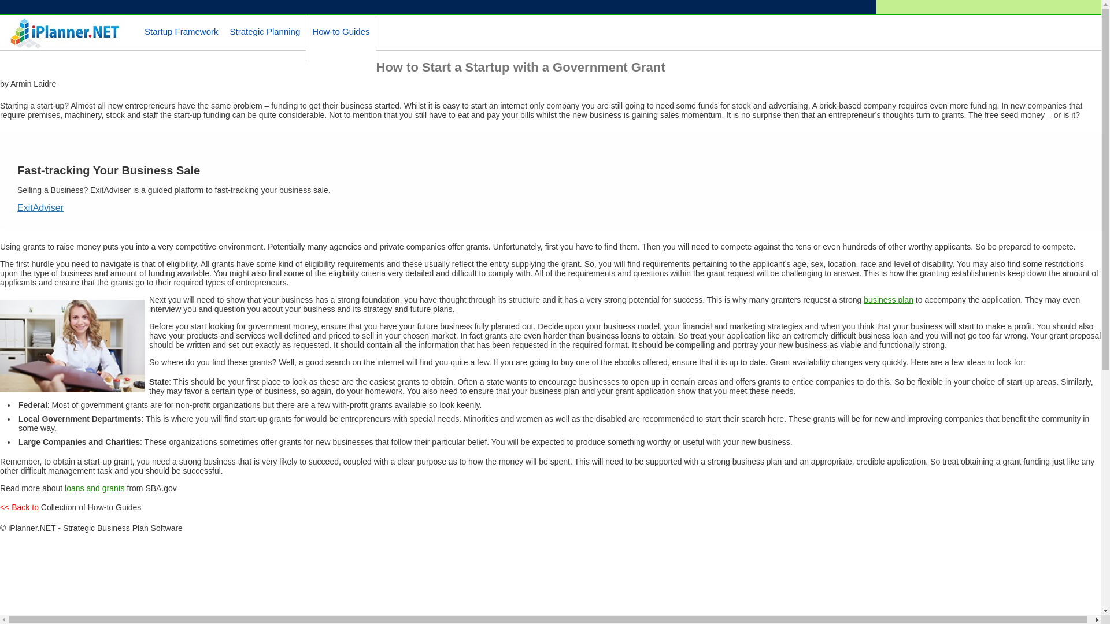  I want to click on Step aboard and start selling your business on ExitAdviser, so click(40, 208).